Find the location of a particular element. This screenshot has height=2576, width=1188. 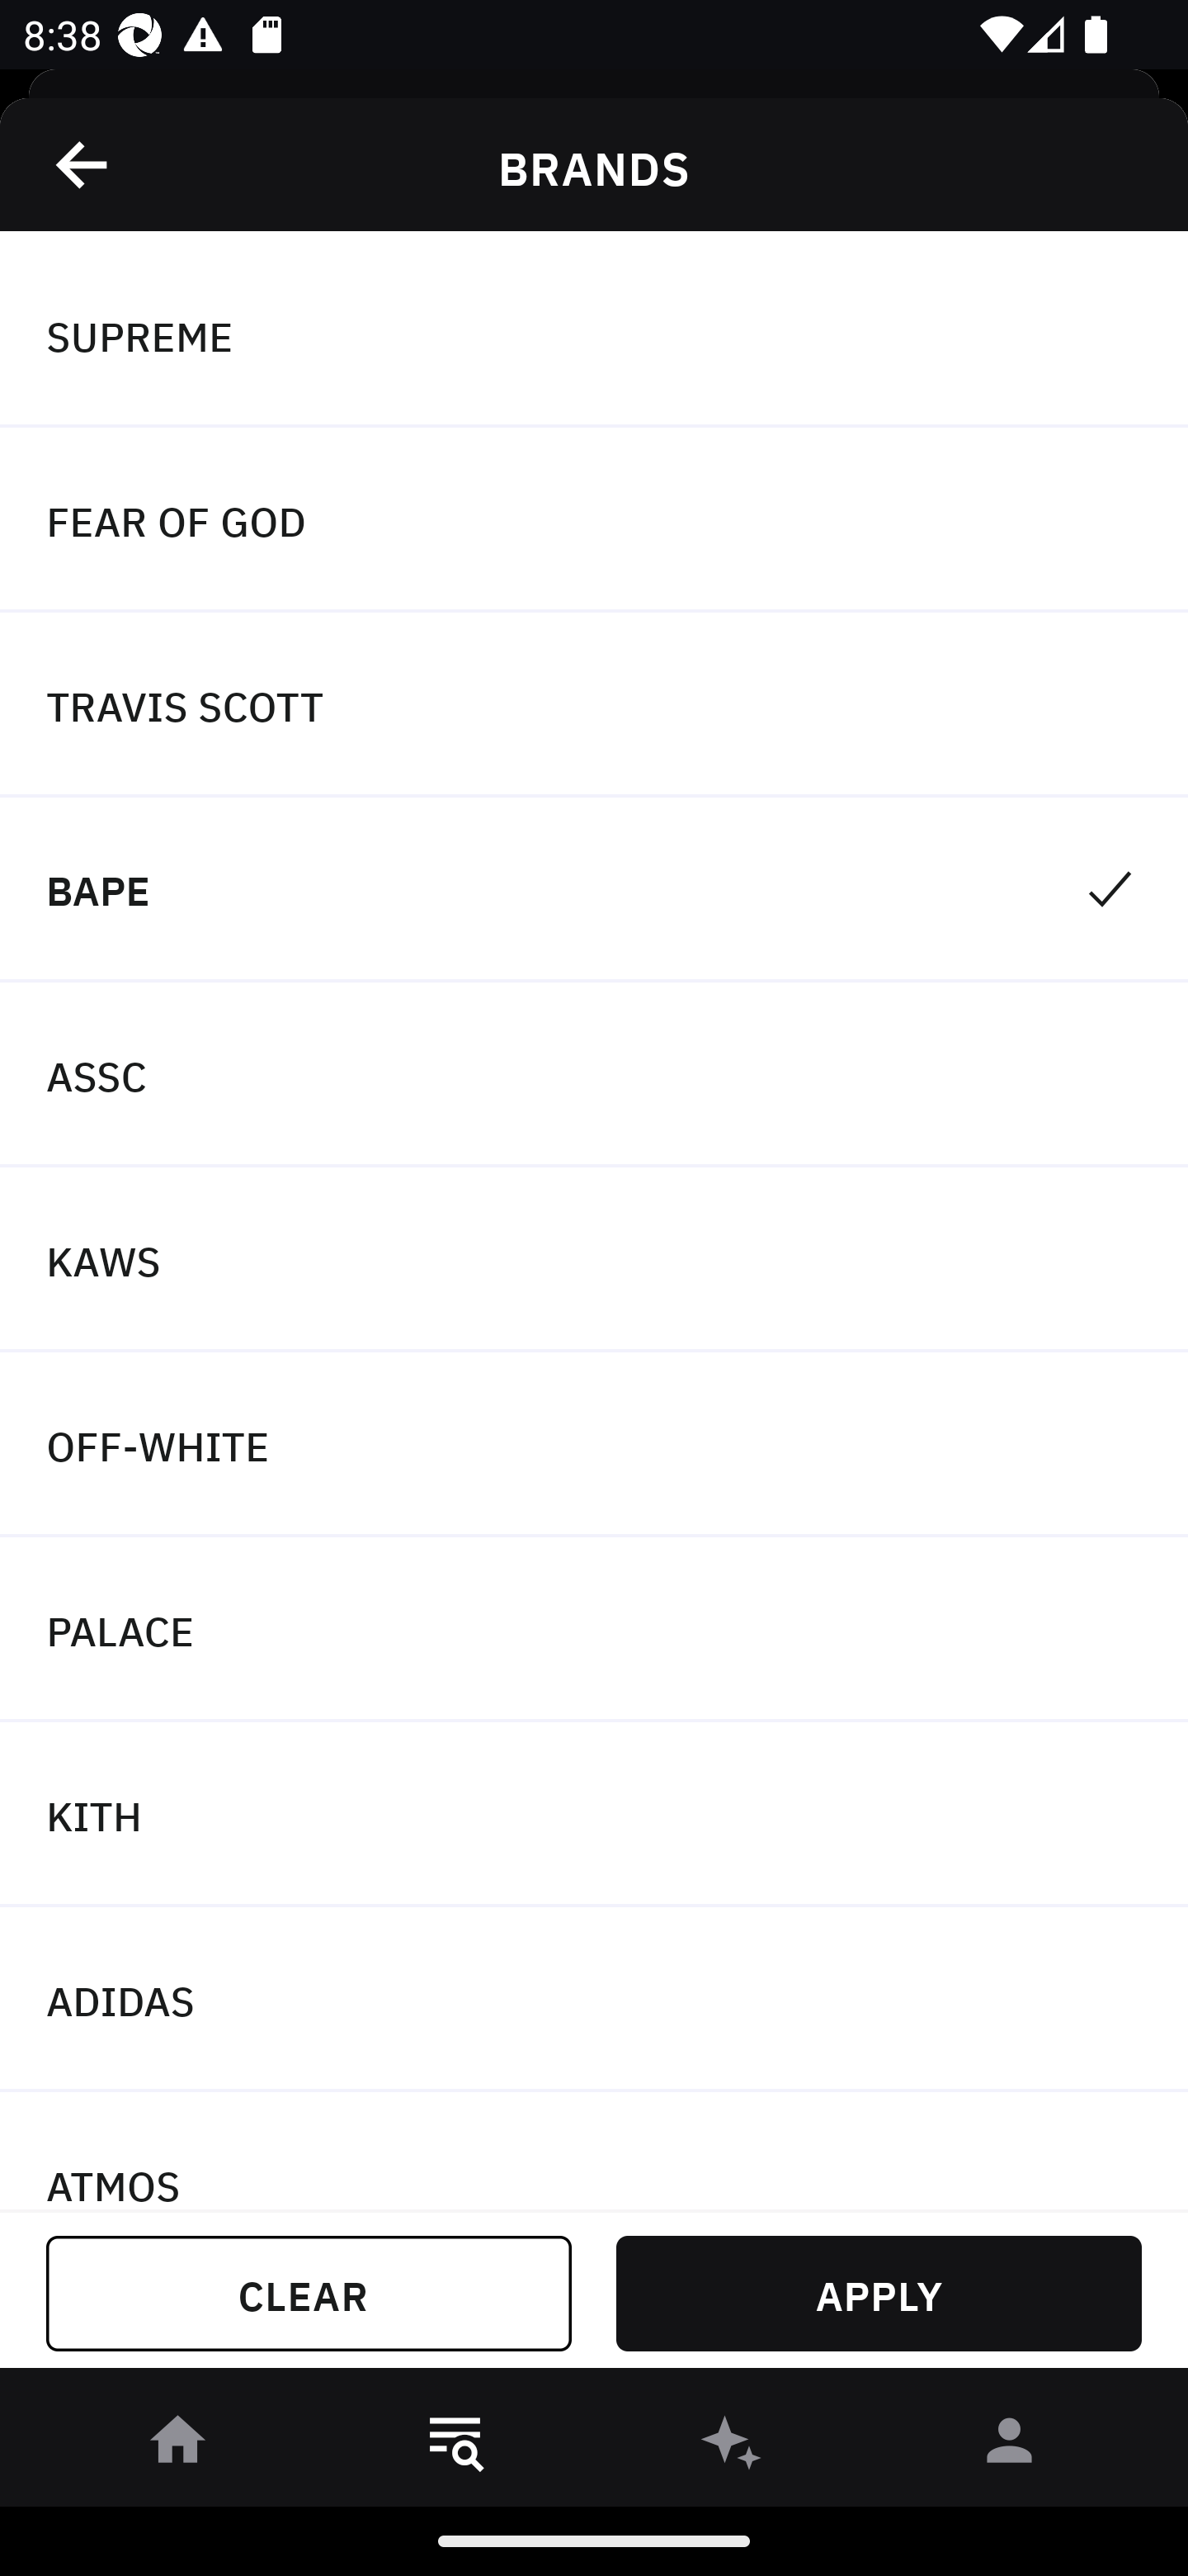

󱎸 is located at coordinates (455, 2446).